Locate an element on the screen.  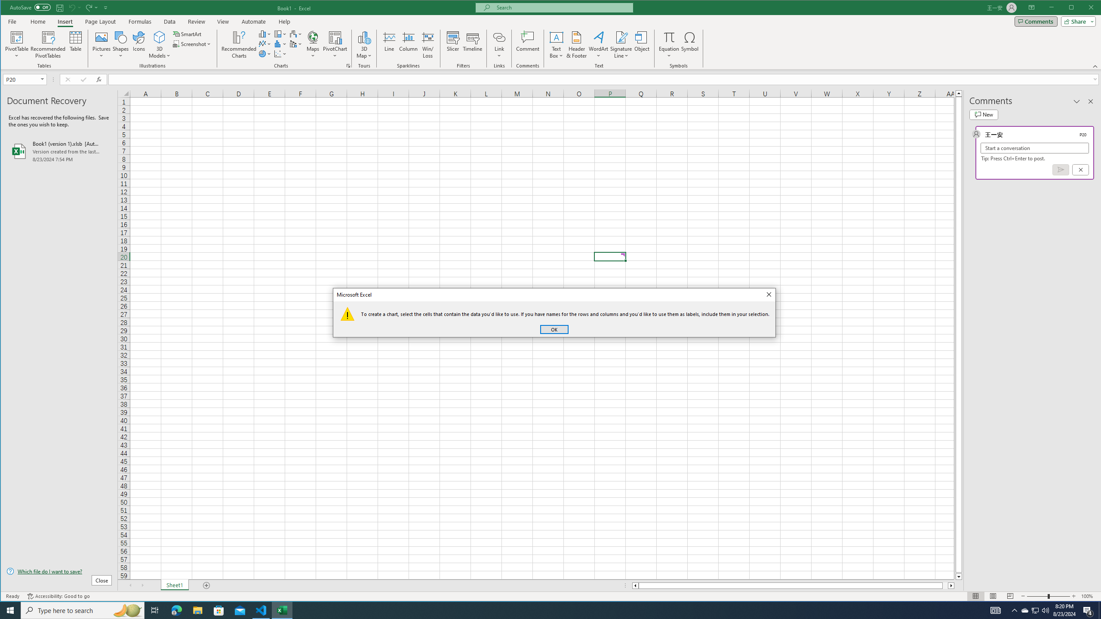
Collapse the Ribbon is located at coordinates (1095, 66).